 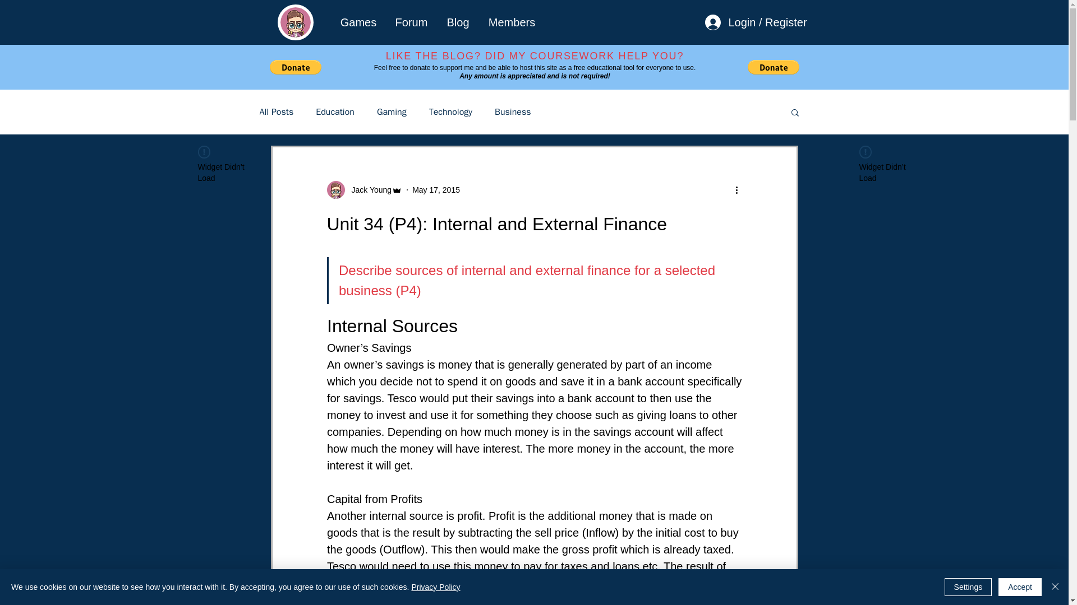 I want to click on All Posts, so click(x=276, y=112).